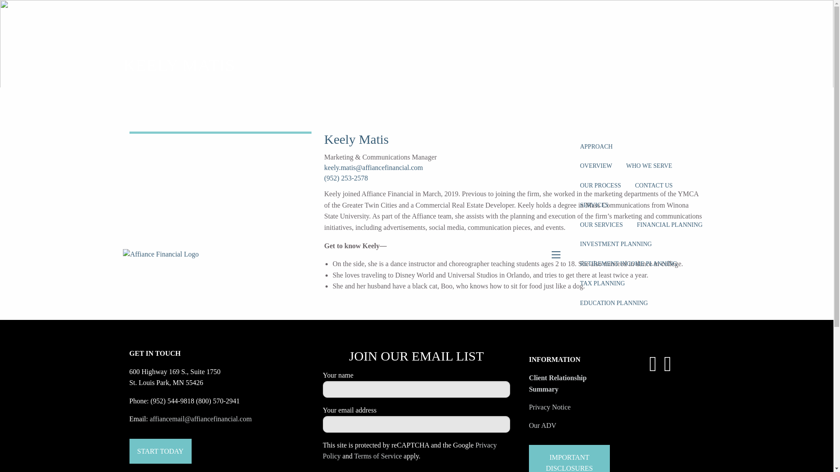 Image resolution: width=840 pixels, height=472 pixels. I want to click on EDUCATION PLANNING, so click(614, 303).